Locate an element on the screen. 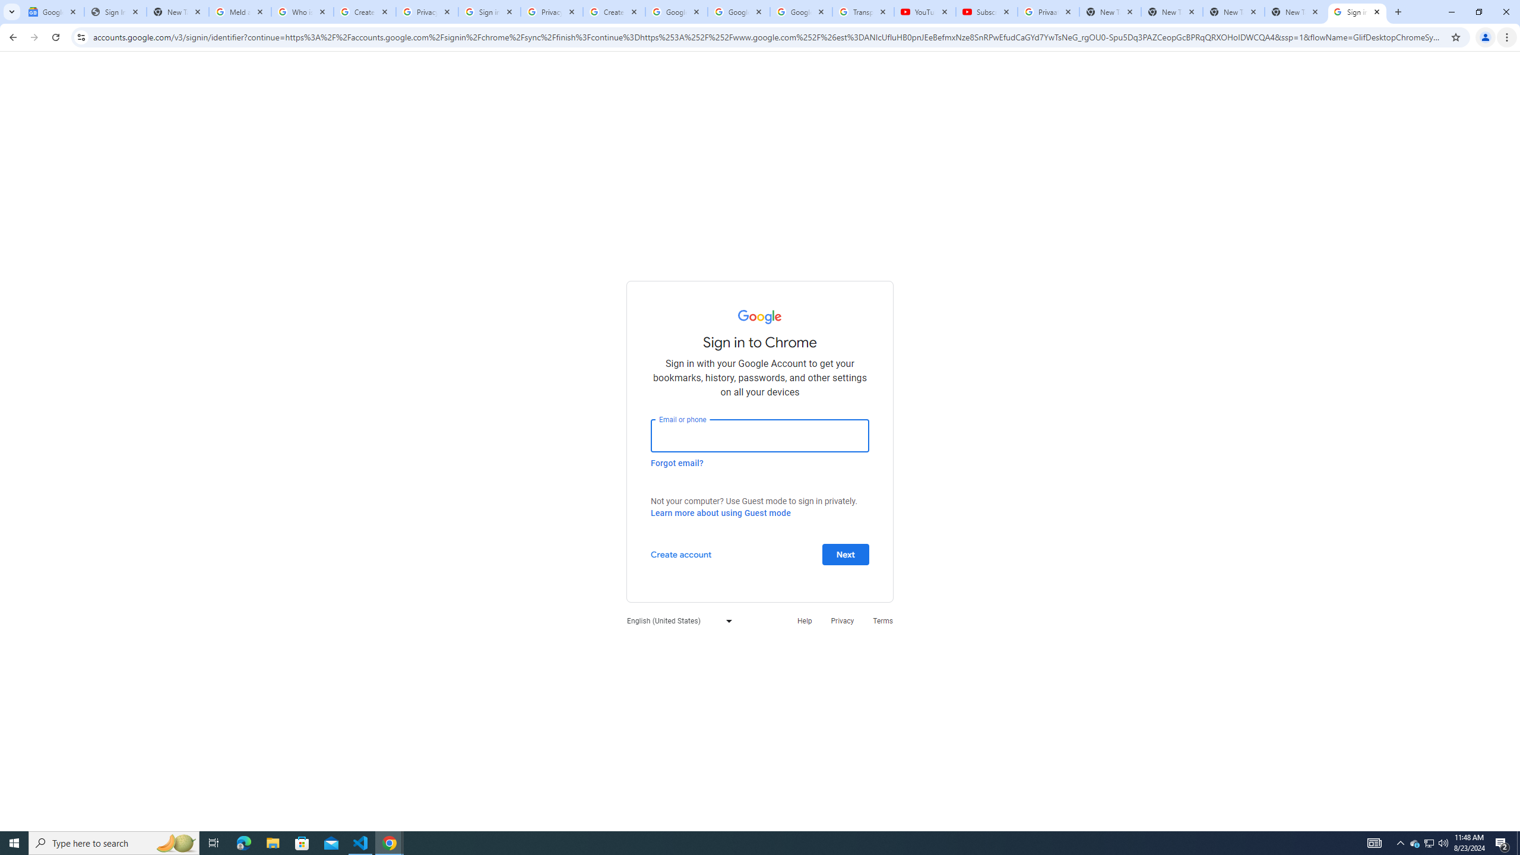  Email or phone is located at coordinates (760, 436).